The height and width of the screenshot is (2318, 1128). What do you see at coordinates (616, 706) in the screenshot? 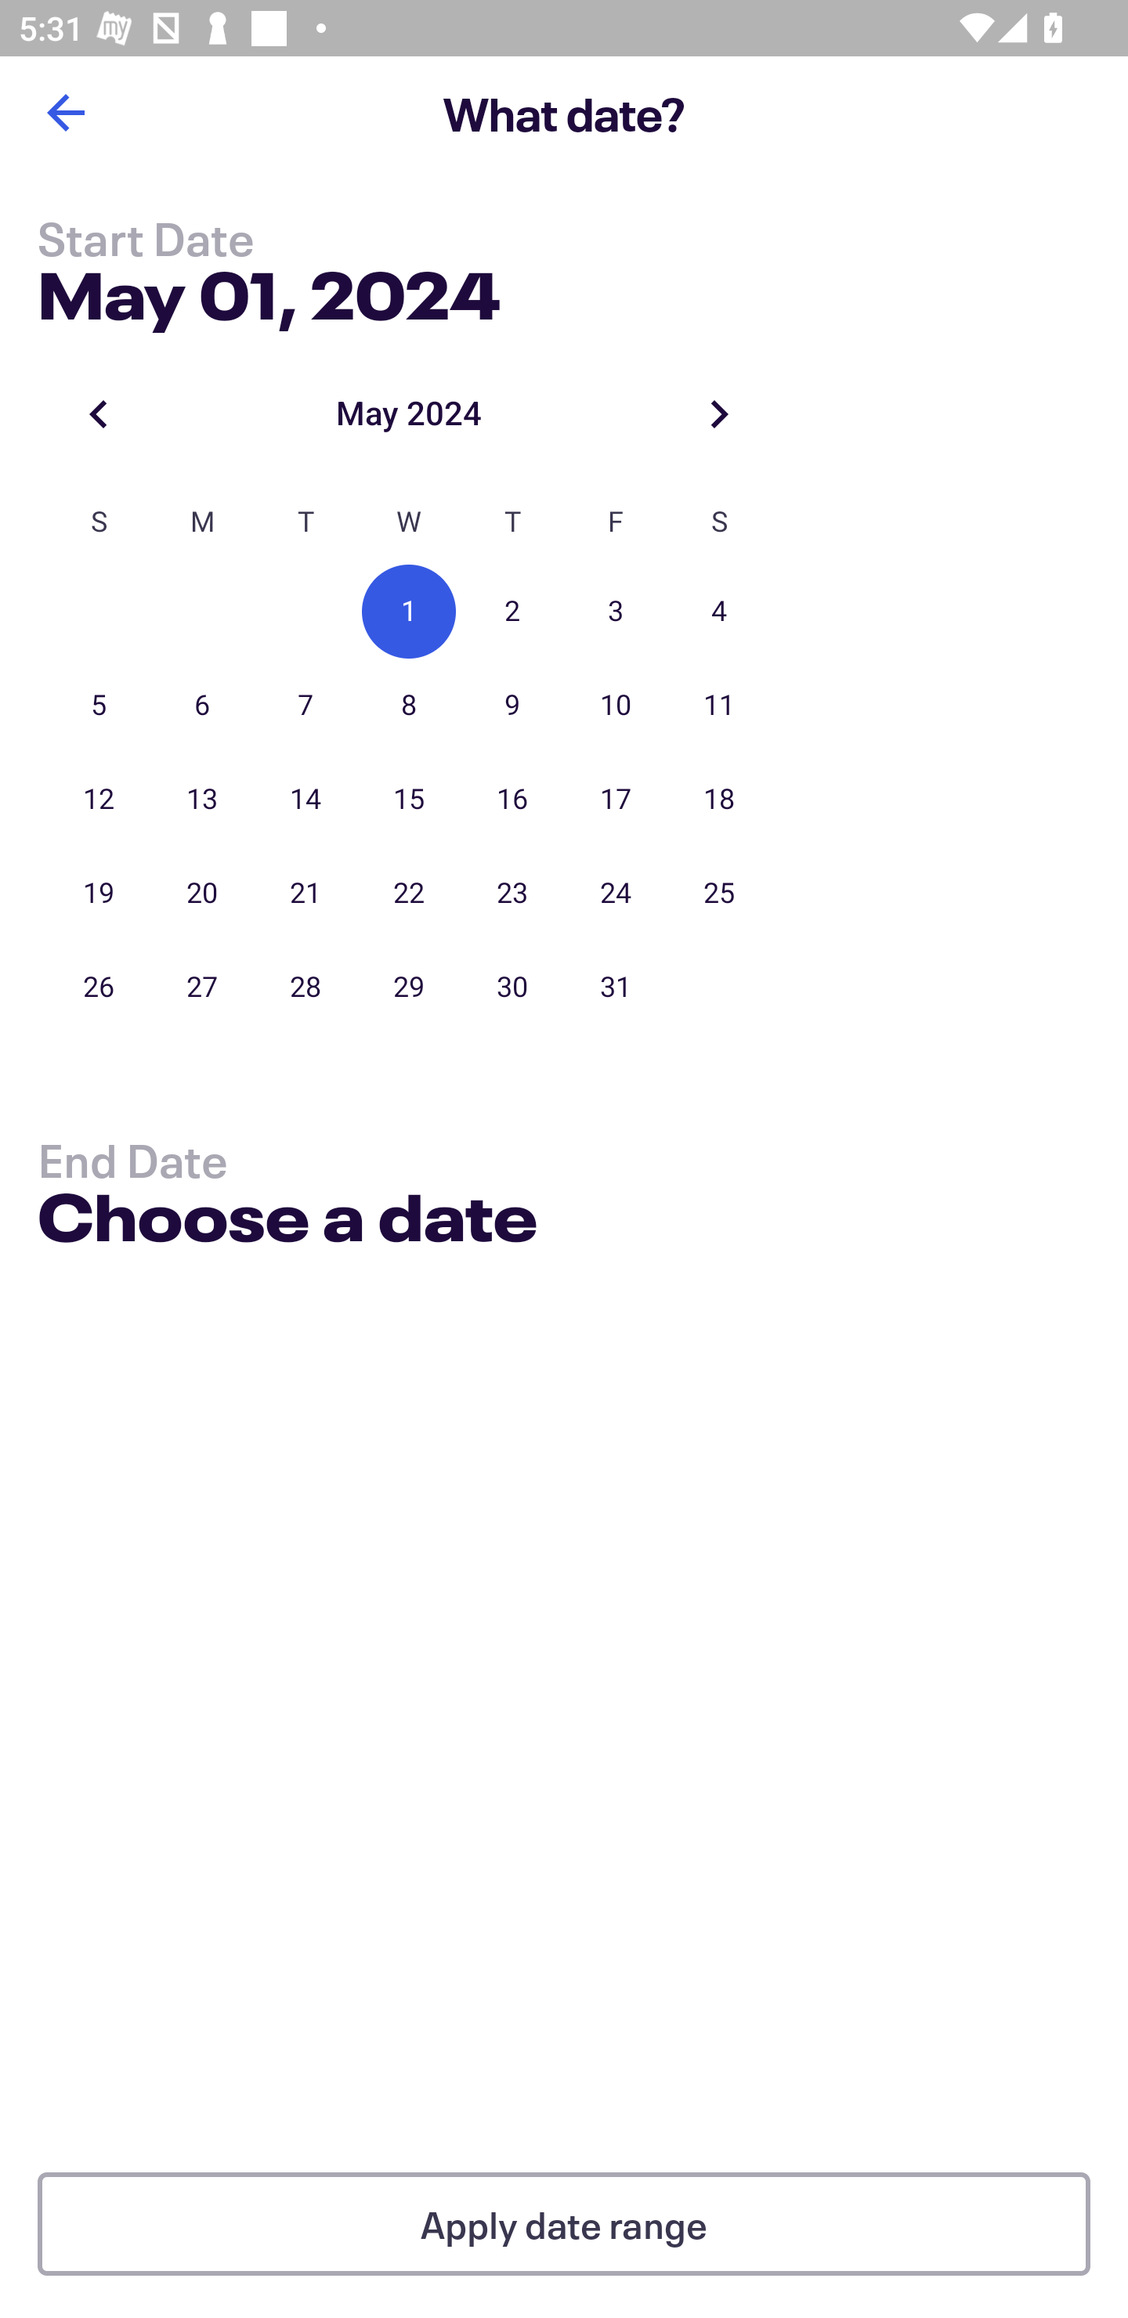
I see `10 10 May 2024` at bounding box center [616, 706].